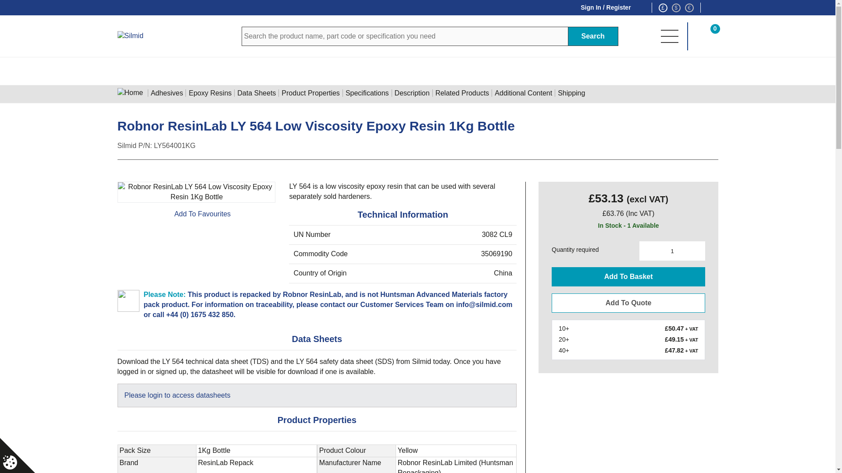 The height and width of the screenshot is (473, 842). What do you see at coordinates (628, 303) in the screenshot?
I see `Add To Quote` at bounding box center [628, 303].